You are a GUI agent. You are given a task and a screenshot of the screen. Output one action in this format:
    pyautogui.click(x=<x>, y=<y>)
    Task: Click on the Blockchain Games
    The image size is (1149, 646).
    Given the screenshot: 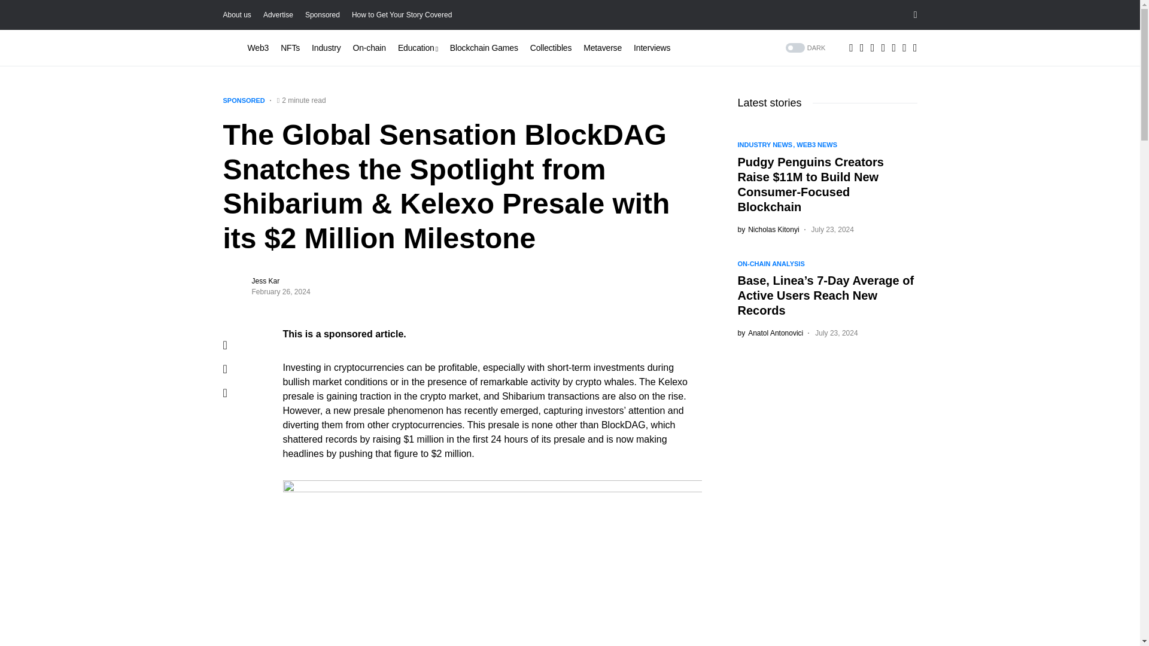 What is the action you would take?
    pyautogui.click(x=484, y=48)
    